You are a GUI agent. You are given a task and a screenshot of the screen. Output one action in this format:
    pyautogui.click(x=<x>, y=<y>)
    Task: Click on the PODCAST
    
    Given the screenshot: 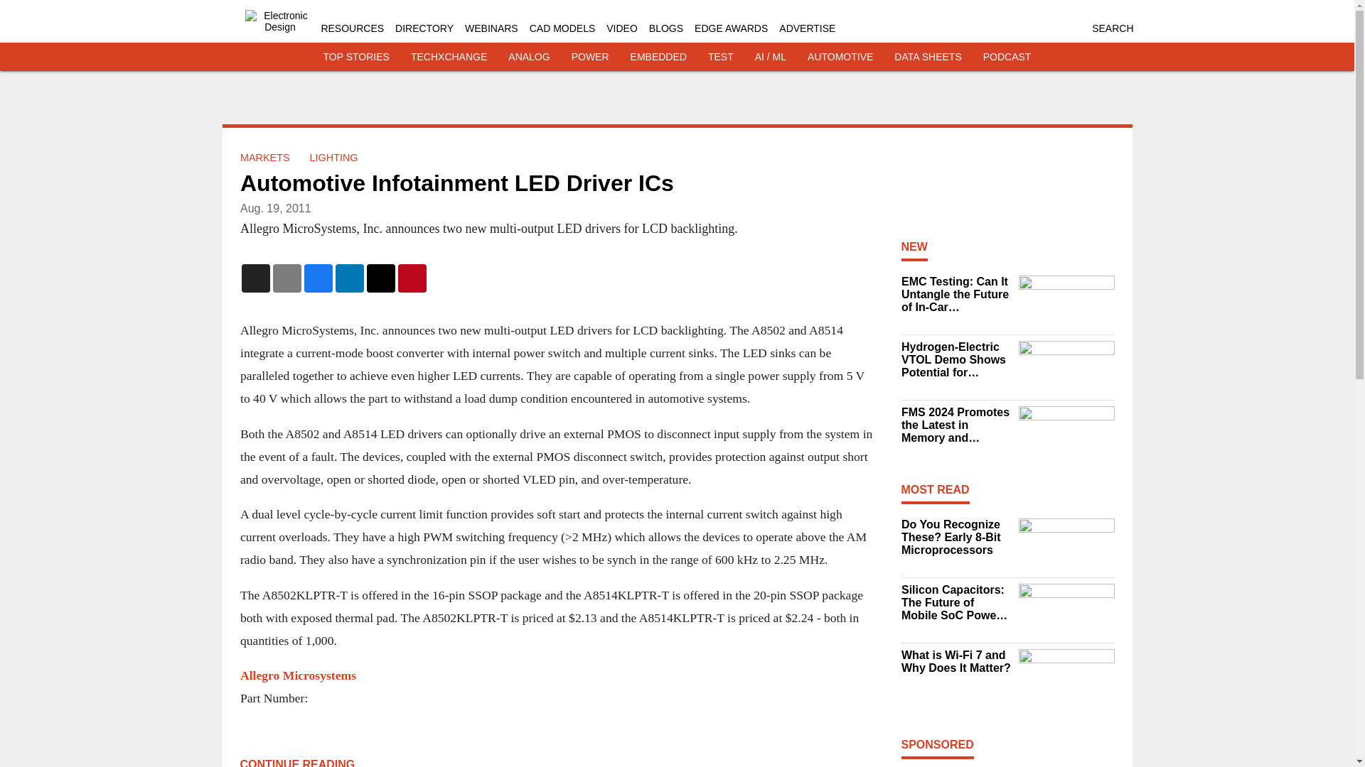 What is the action you would take?
    pyautogui.click(x=1007, y=57)
    